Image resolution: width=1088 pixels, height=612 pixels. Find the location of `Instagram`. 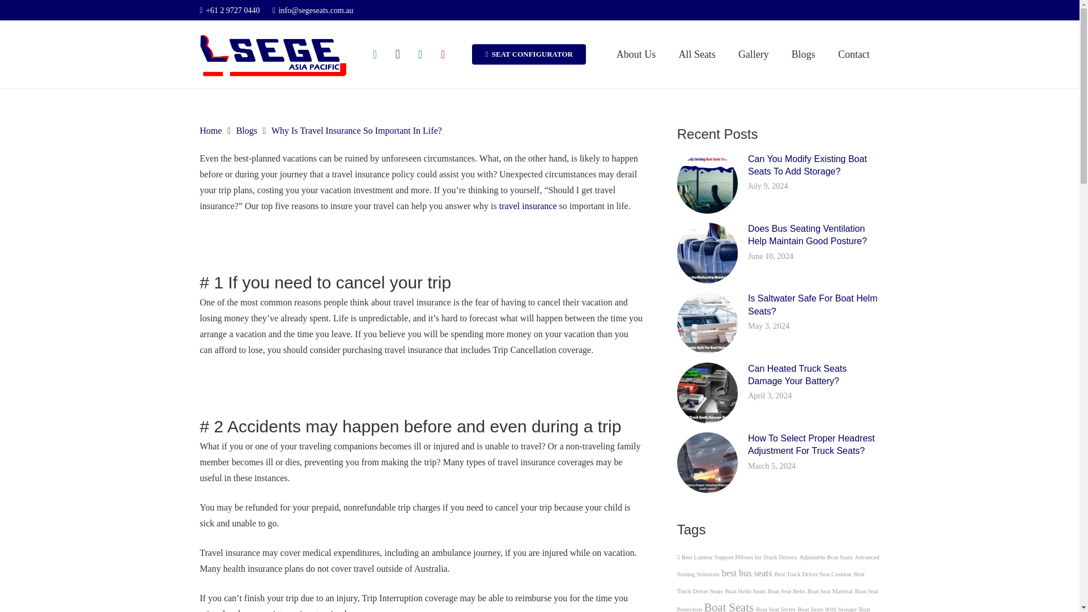

Instagram is located at coordinates (397, 54).